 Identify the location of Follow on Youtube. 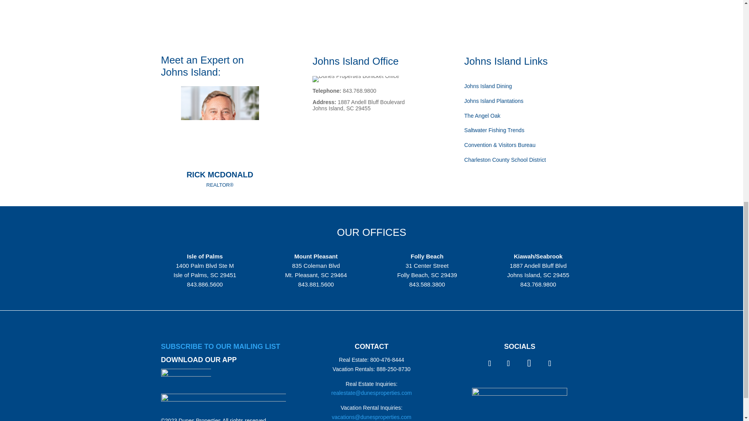
(529, 363).